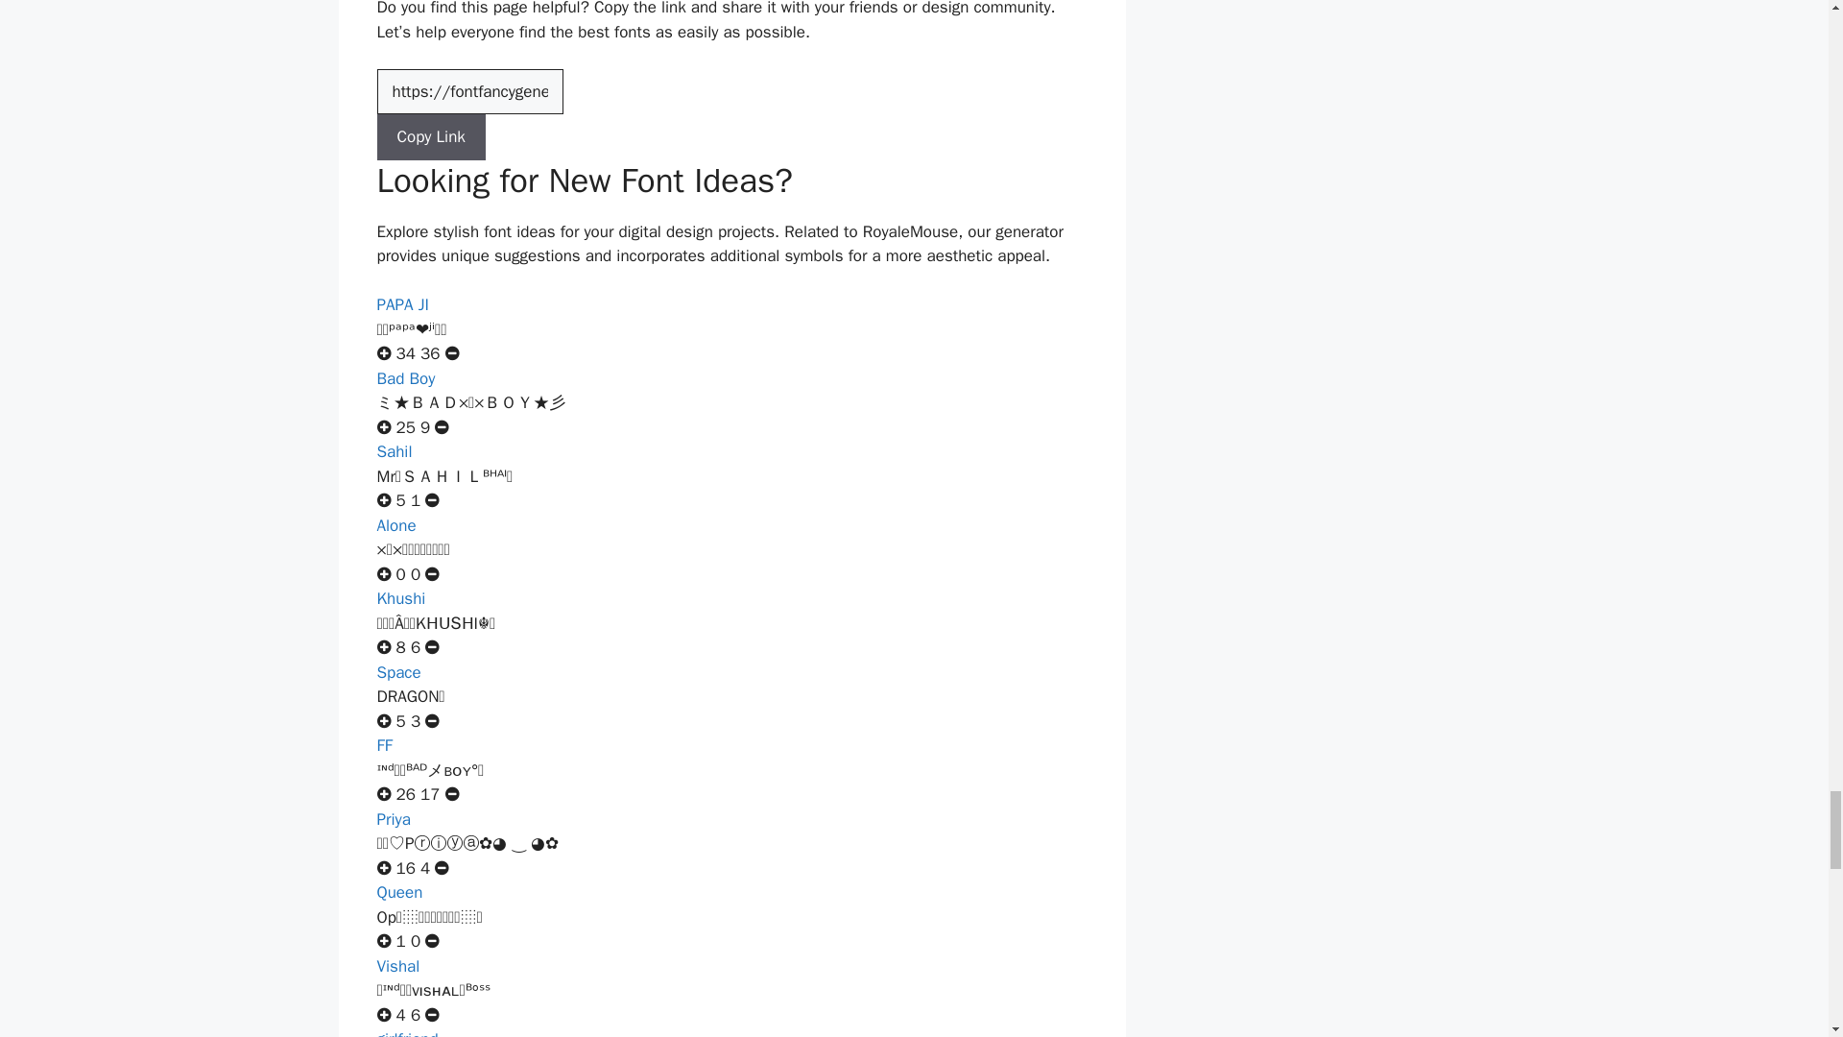 The width and height of the screenshot is (1843, 1037). What do you see at coordinates (415, 647) in the screenshot?
I see `Votes down` at bounding box center [415, 647].